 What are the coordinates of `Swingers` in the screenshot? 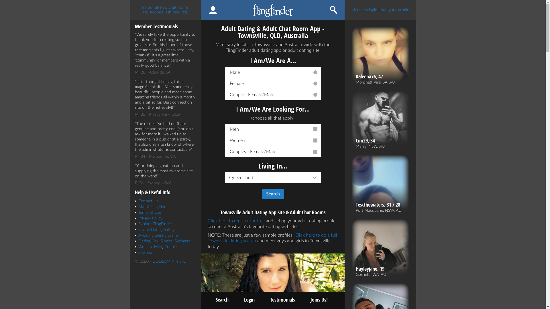 It's located at (182, 241).